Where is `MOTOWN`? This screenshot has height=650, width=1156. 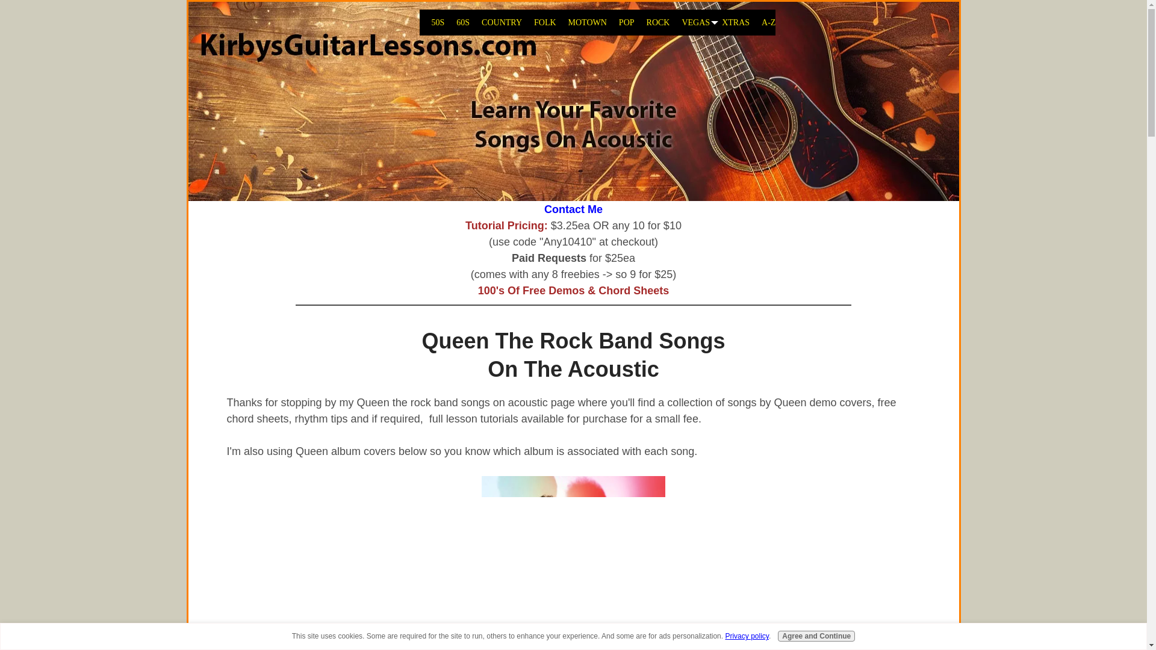 MOTOWN is located at coordinates (582, 23).